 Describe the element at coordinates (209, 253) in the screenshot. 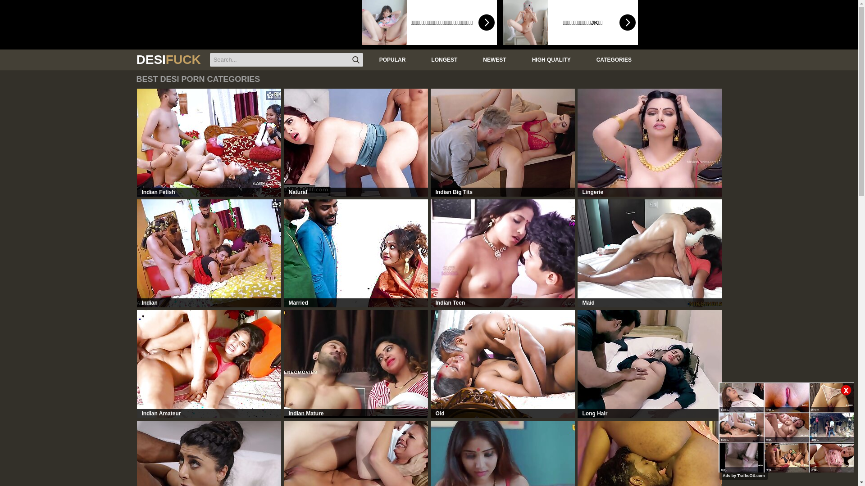

I see `Indian` at that location.